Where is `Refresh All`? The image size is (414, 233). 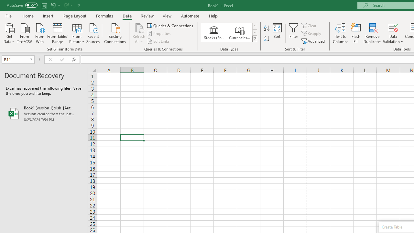
Refresh All is located at coordinates (139, 33).